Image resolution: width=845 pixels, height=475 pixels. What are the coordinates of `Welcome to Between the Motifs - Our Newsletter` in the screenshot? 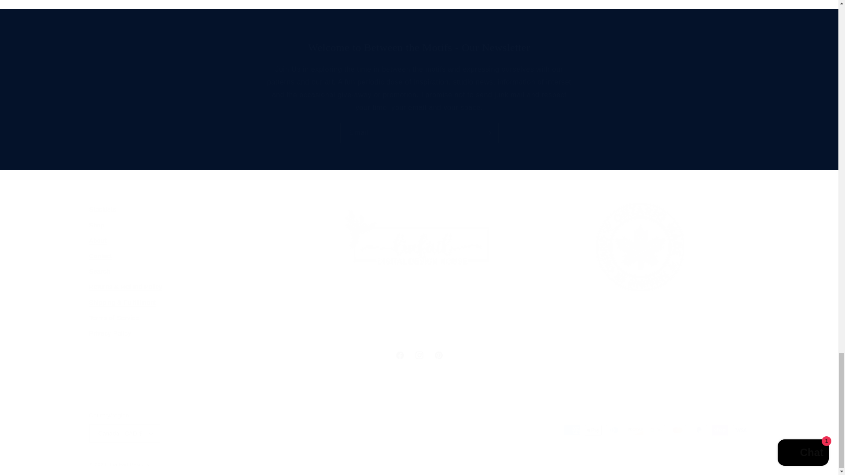 It's located at (419, 47).